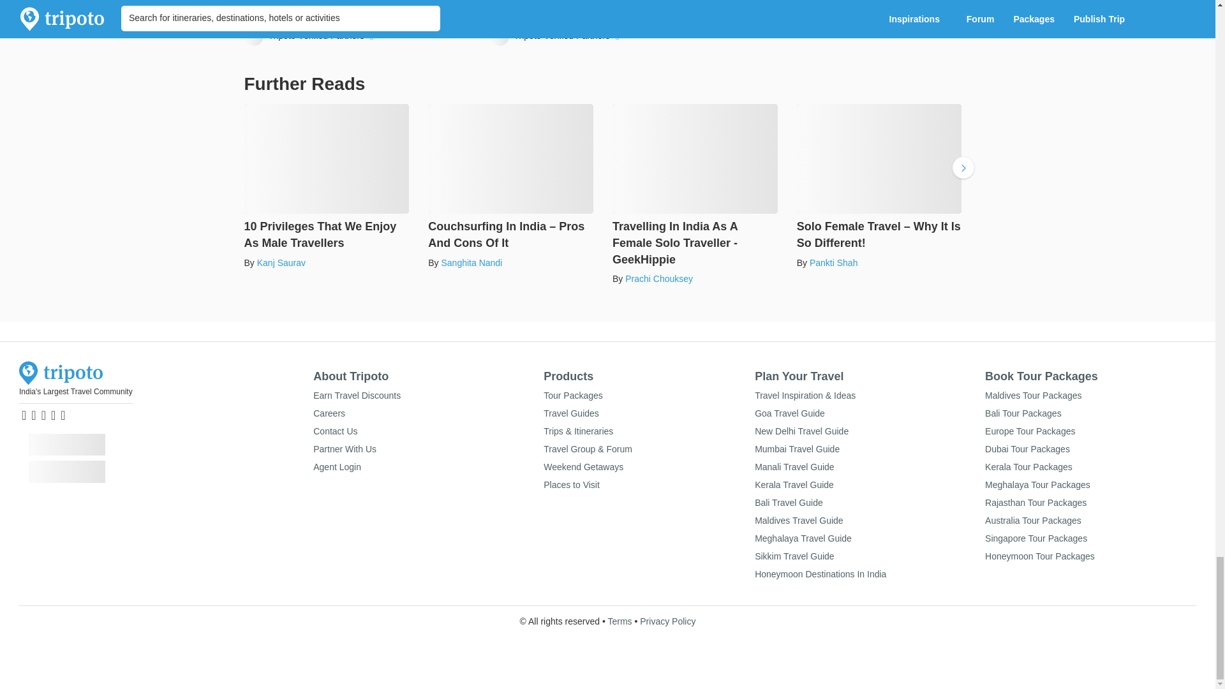 This screenshot has width=1225, height=689. What do you see at coordinates (443, 13) in the screenshot?
I see `Get Quotes` at bounding box center [443, 13].